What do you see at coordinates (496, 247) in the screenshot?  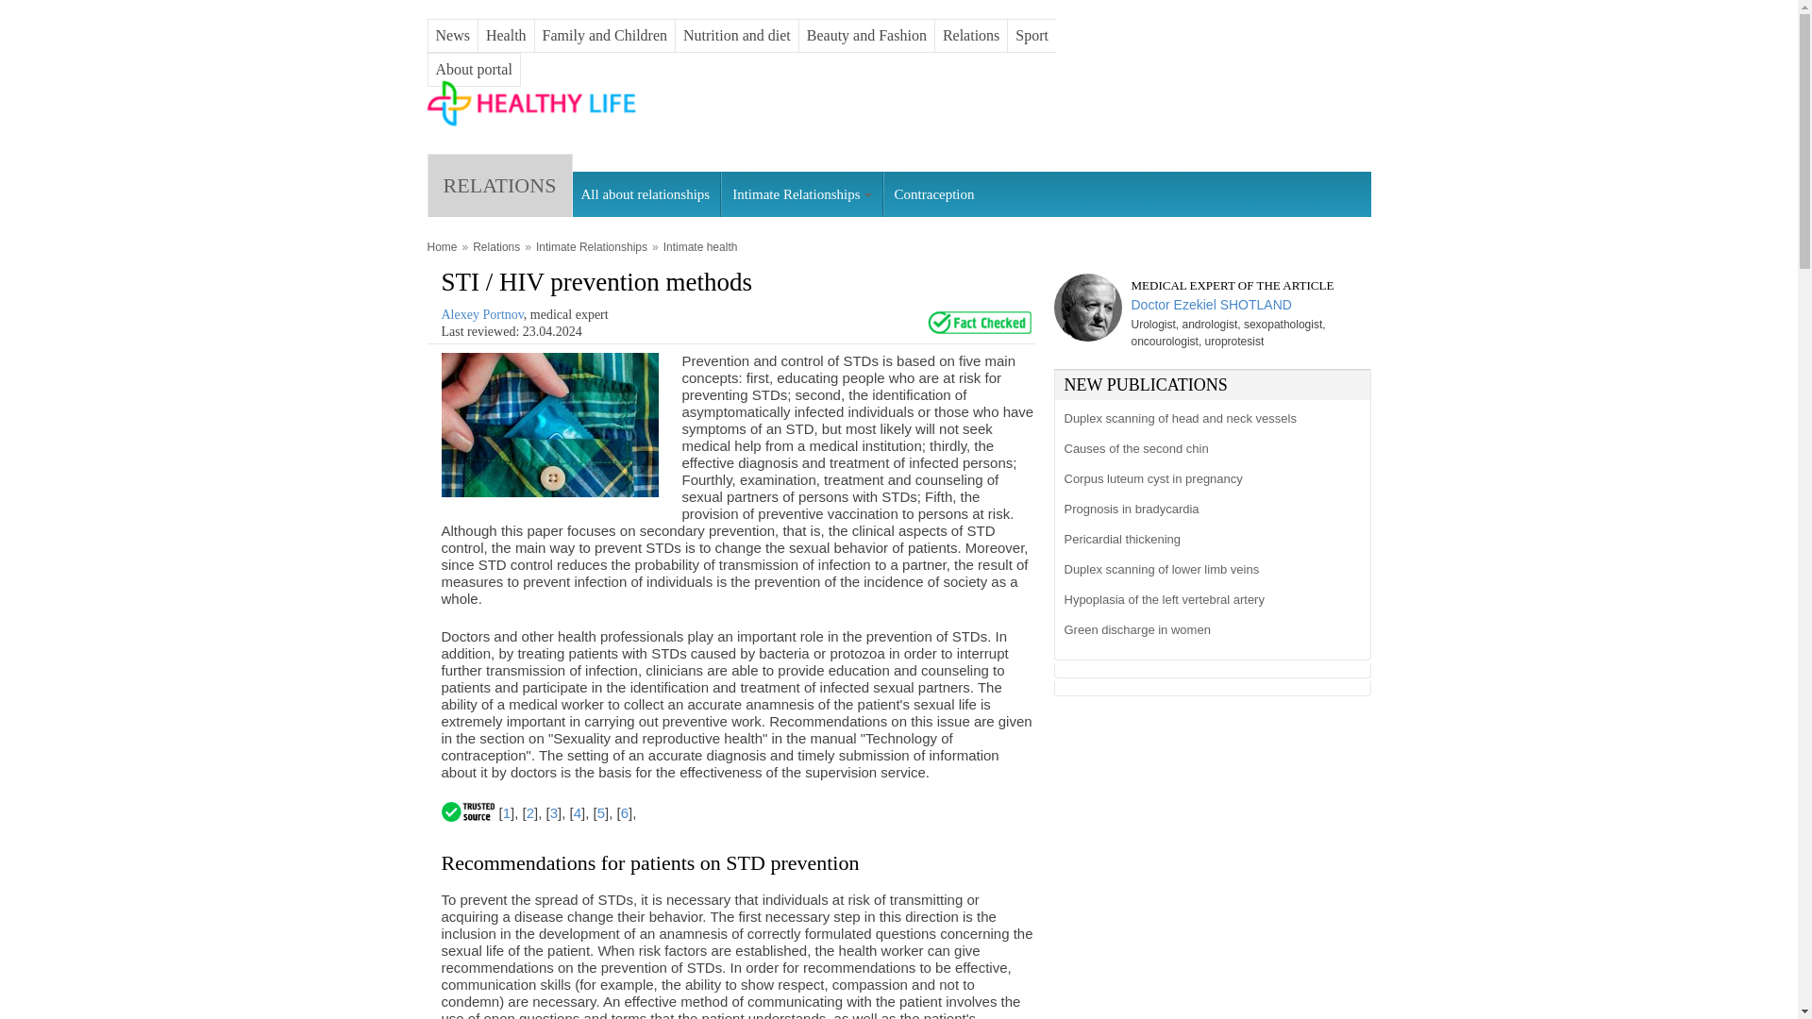 I see `Relations` at bounding box center [496, 247].